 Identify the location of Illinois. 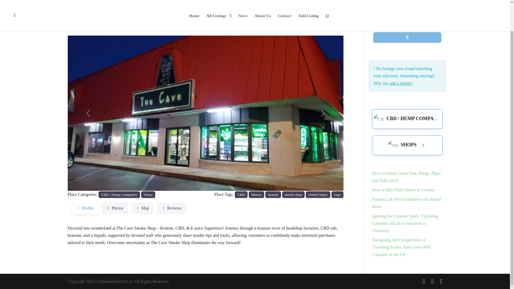
(256, 194).